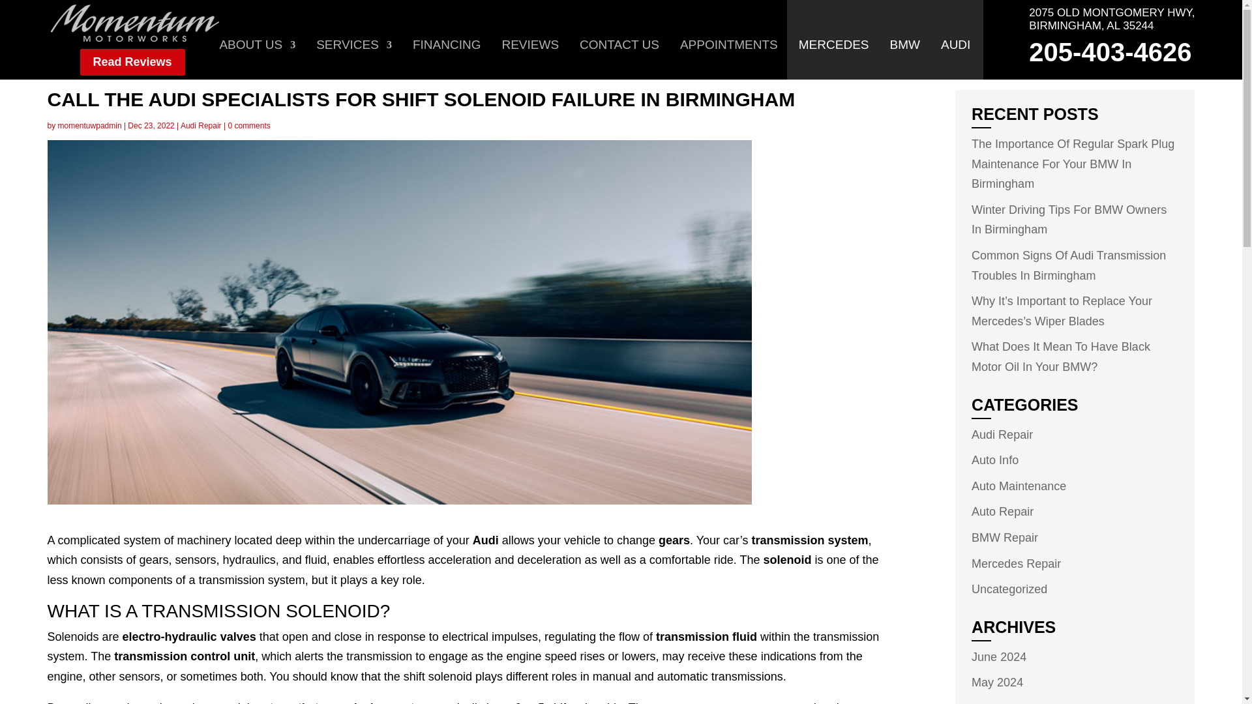 This screenshot has width=1252, height=704. Describe the element at coordinates (833, 60) in the screenshot. I see `MERCEDES` at that location.